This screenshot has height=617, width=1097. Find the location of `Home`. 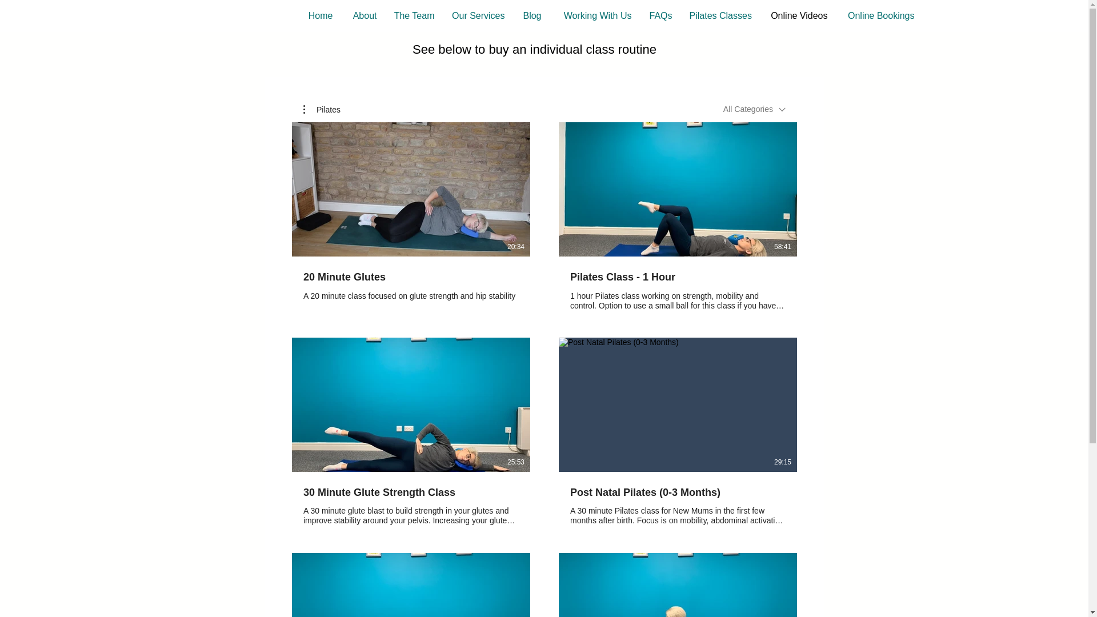

Home is located at coordinates (320, 16).